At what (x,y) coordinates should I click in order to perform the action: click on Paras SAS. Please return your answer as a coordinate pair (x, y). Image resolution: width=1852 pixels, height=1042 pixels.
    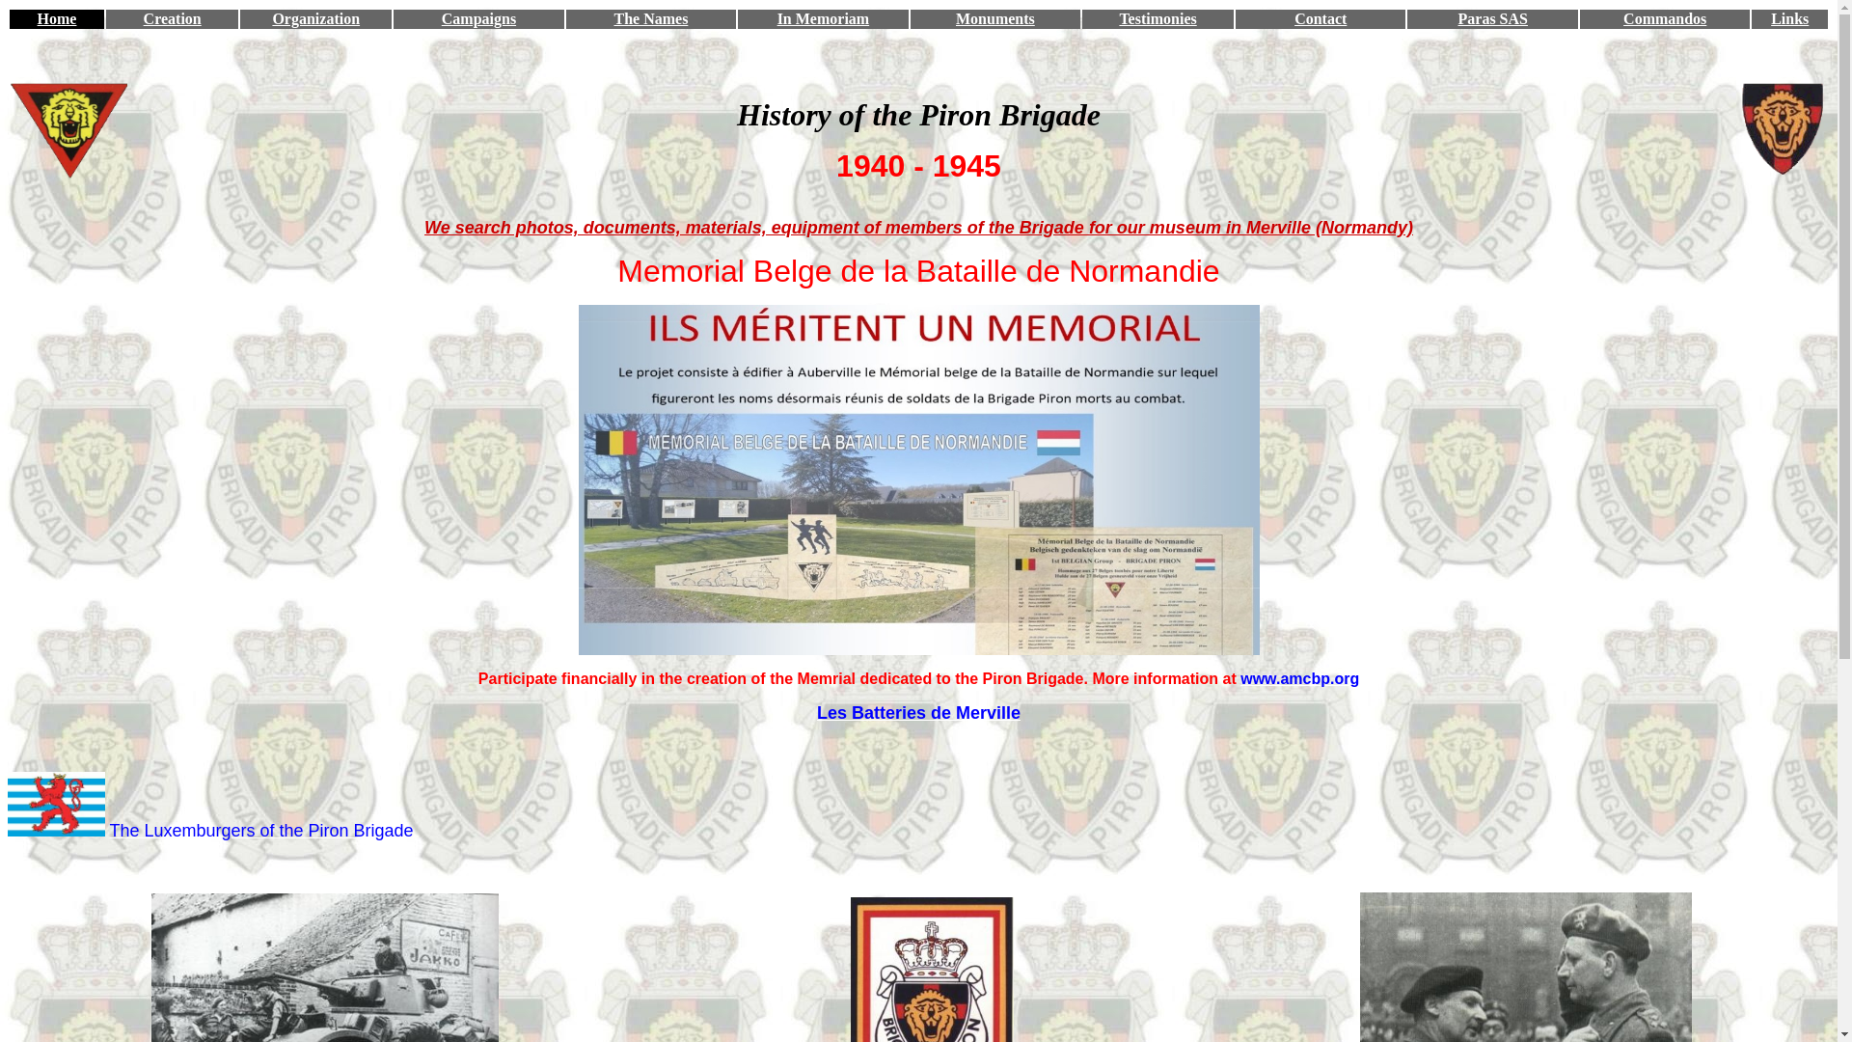
    Looking at the image, I should click on (1493, 19).